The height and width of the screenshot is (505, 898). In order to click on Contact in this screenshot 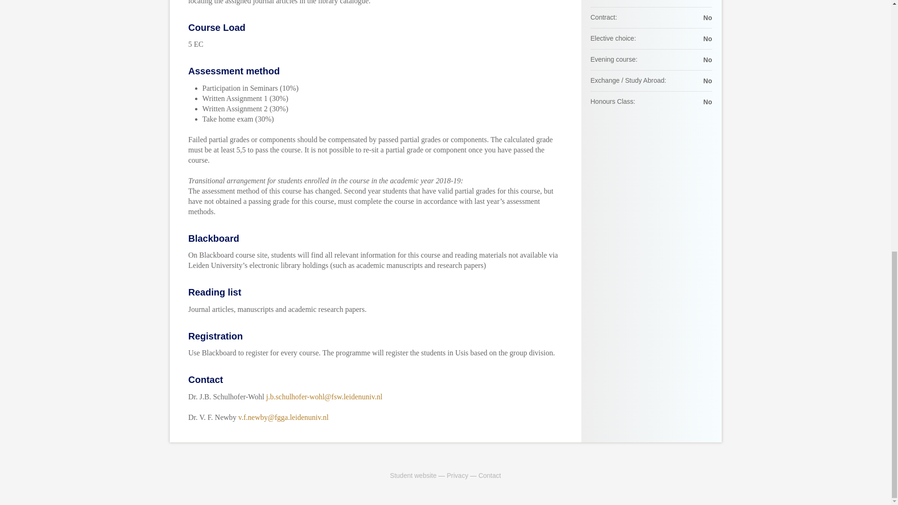, I will do `click(490, 475)`.